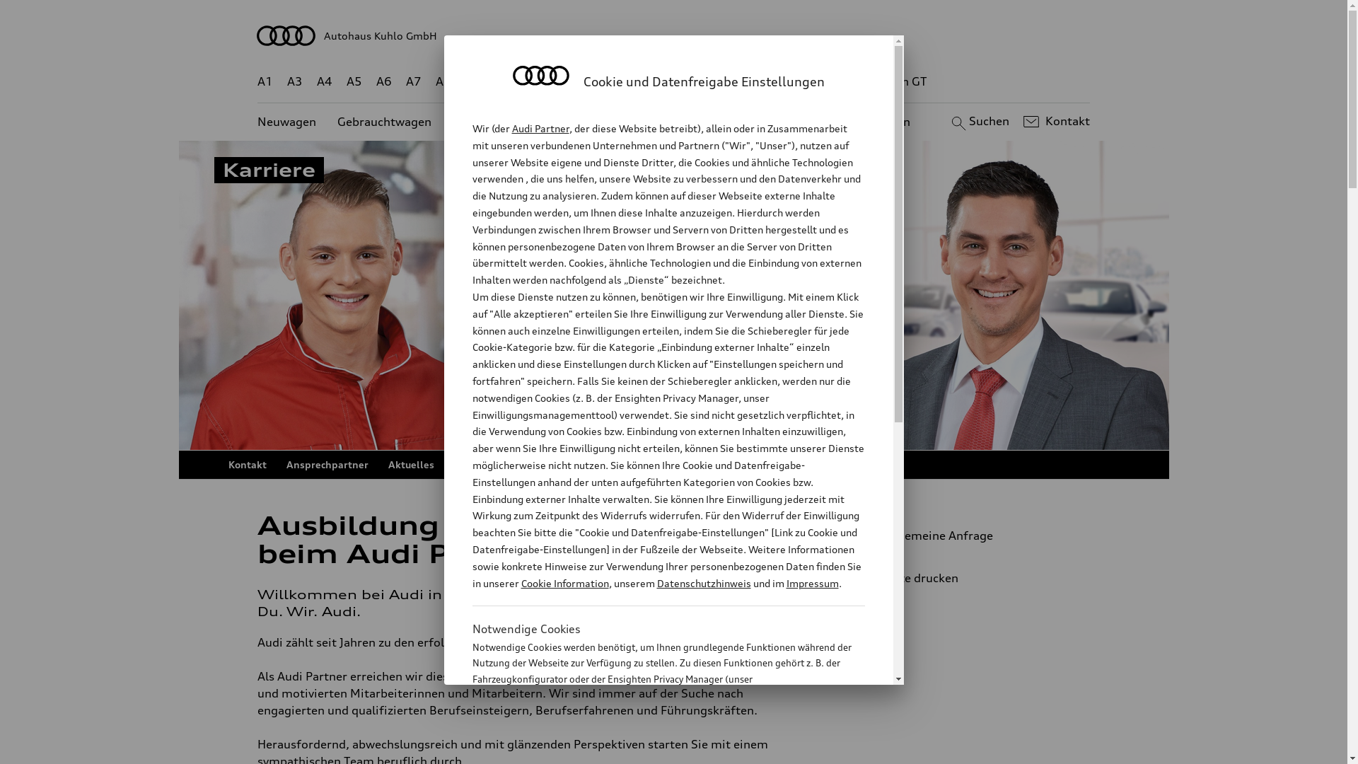 The width and height of the screenshot is (1358, 764). What do you see at coordinates (803, 82) in the screenshot?
I see `RS` at bounding box center [803, 82].